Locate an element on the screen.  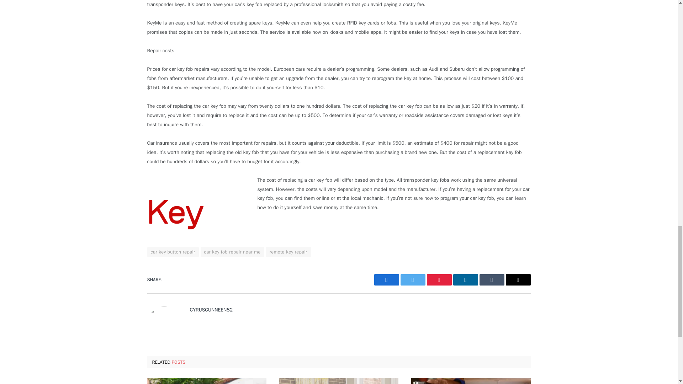
LinkedIn is located at coordinates (466, 280).